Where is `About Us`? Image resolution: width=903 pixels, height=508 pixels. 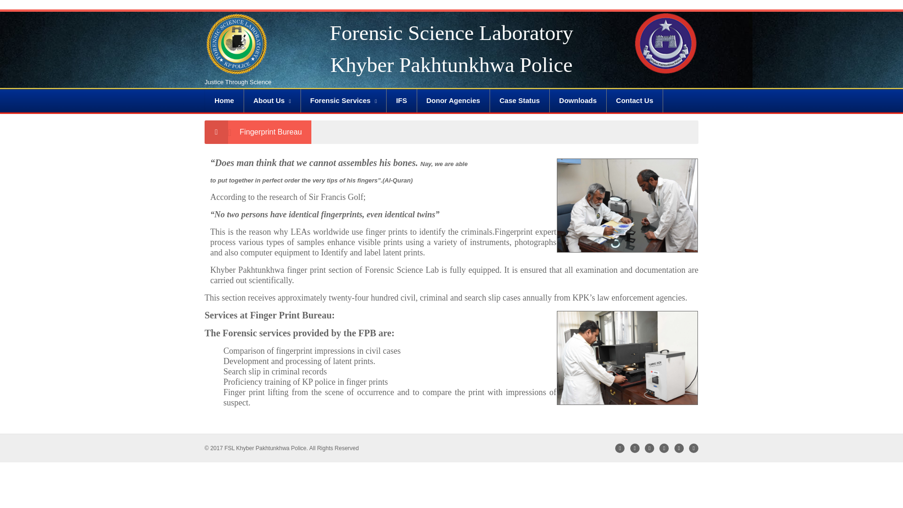
About Us is located at coordinates (272, 101).